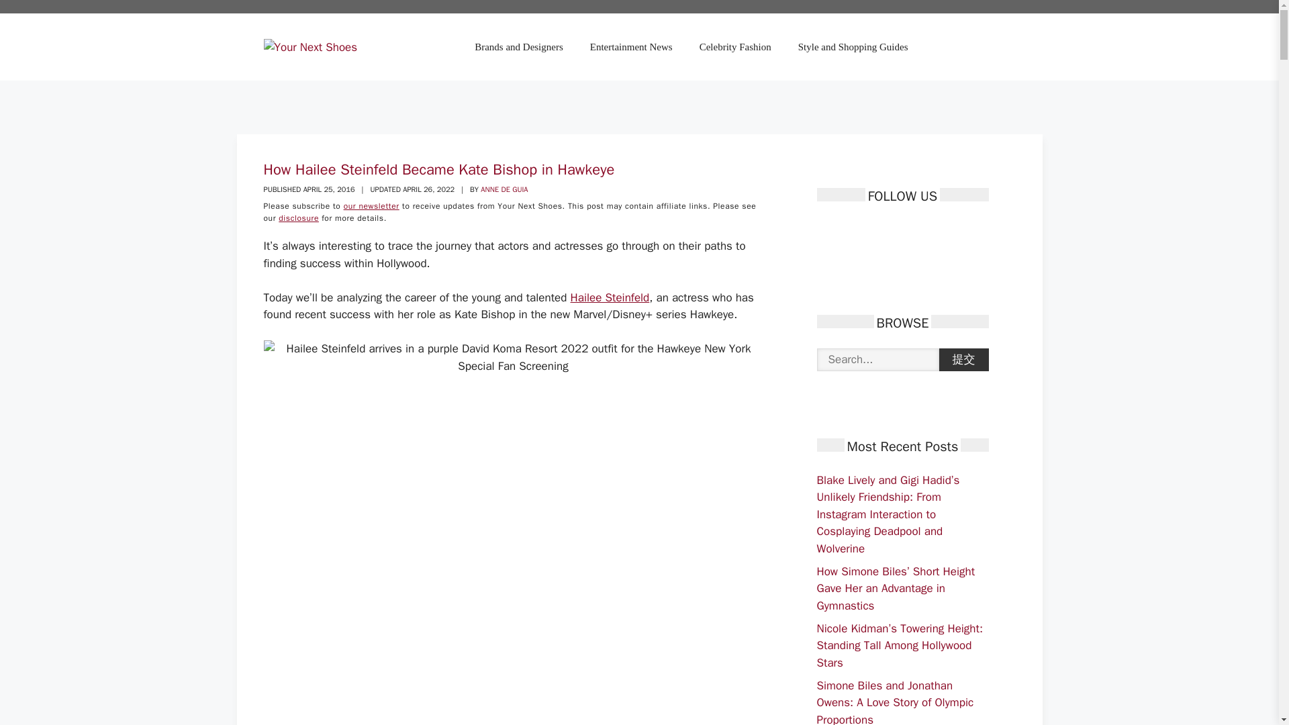 The width and height of the screenshot is (1289, 725). I want to click on Style and Shopping Guides, so click(853, 47).